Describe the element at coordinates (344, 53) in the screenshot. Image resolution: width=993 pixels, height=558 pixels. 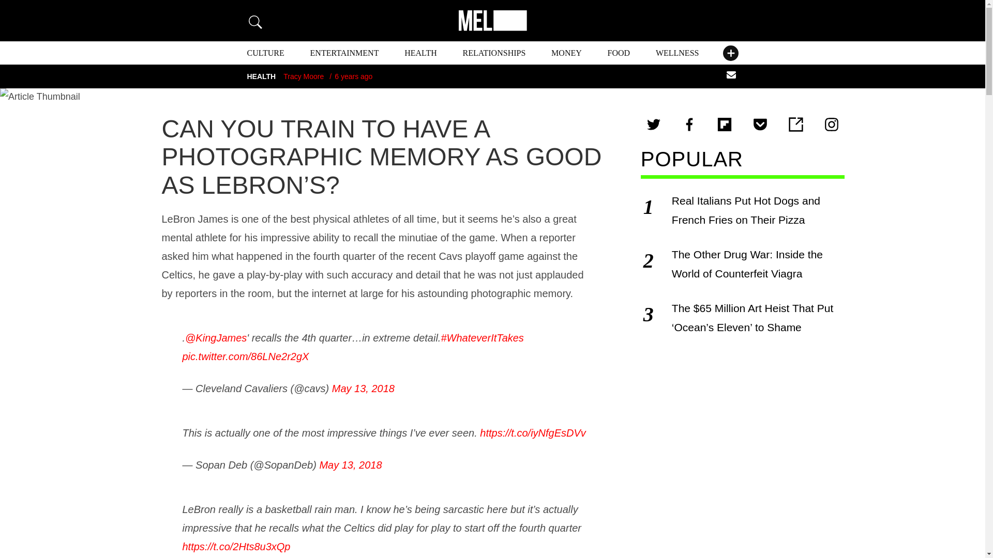
I see `ENTERTAINMENT` at that location.